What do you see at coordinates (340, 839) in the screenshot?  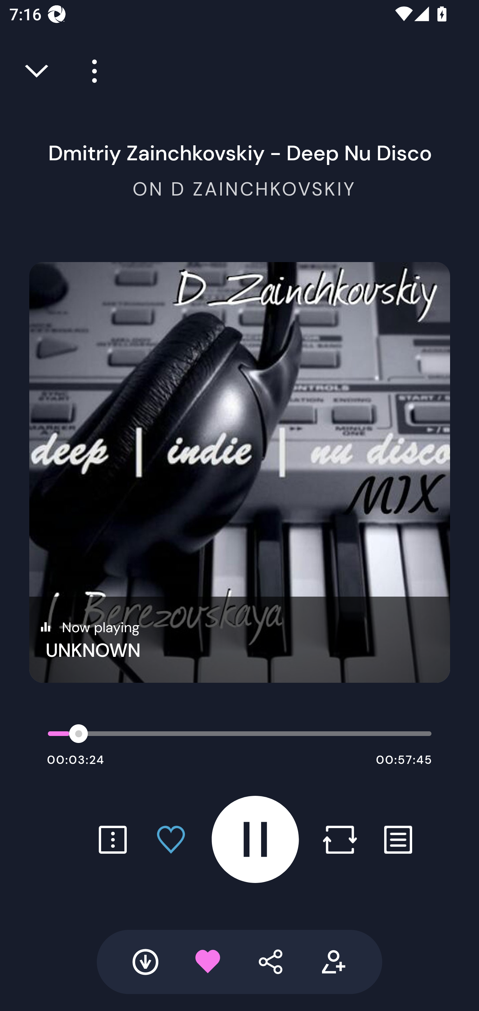 I see `Repost button` at bounding box center [340, 839].